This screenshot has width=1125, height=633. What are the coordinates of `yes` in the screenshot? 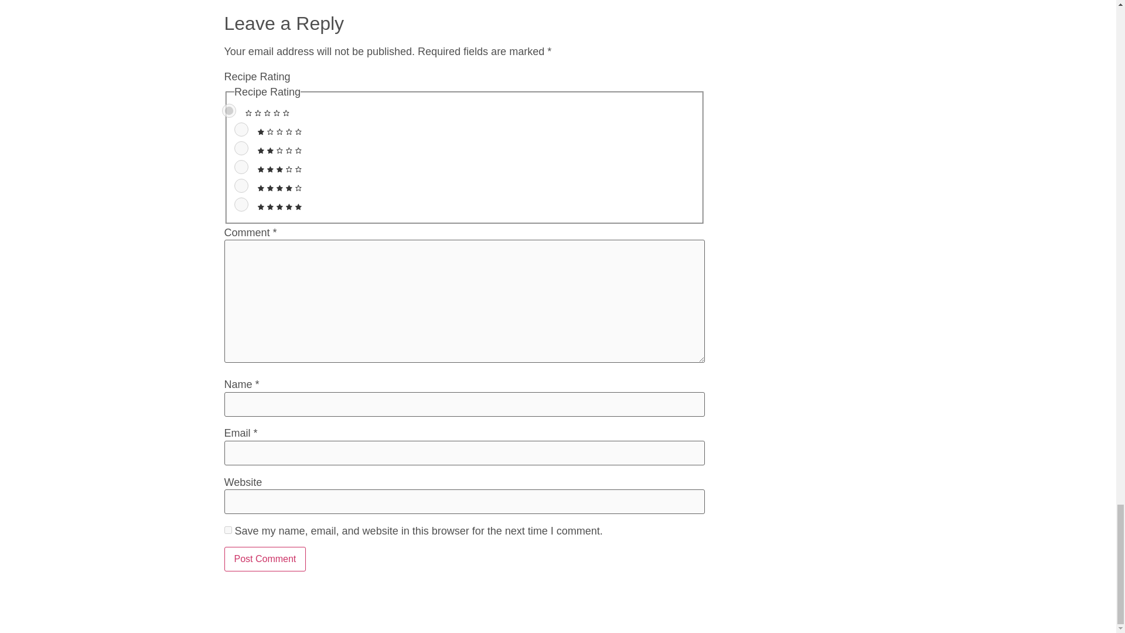 It's located at (227, 530).